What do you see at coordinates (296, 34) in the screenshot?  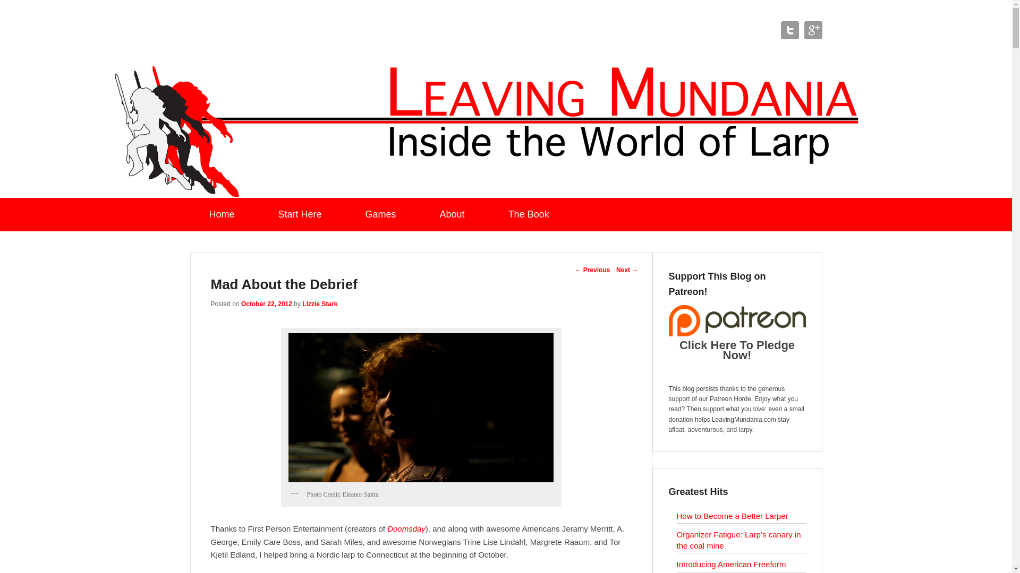 I see `Leaving Mundania` at bounding box center [296, 34].